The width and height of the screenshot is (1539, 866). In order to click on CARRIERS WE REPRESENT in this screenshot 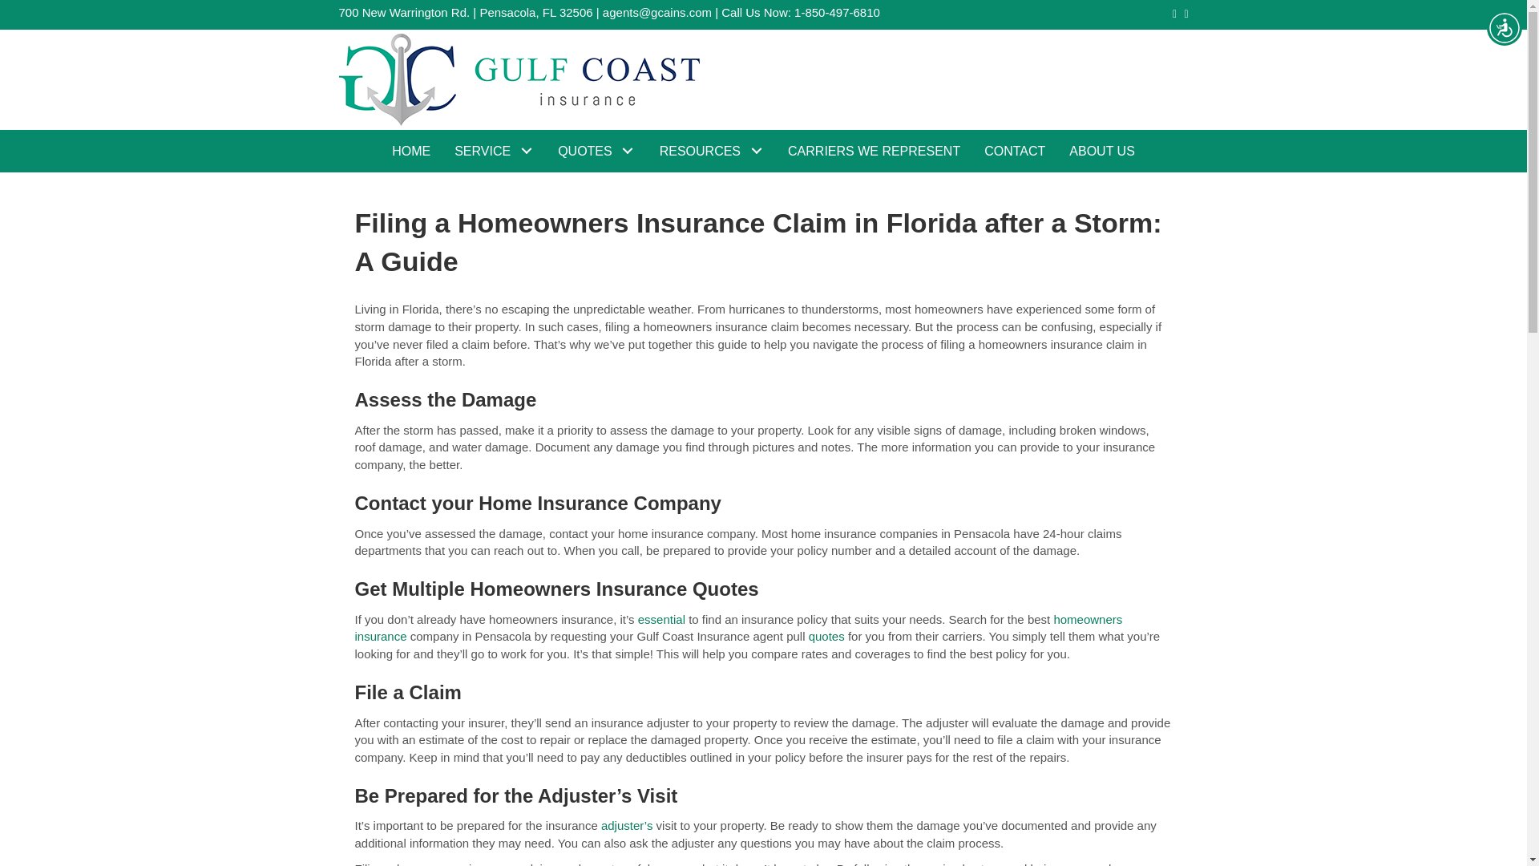, I will do `click(874, 151)`.